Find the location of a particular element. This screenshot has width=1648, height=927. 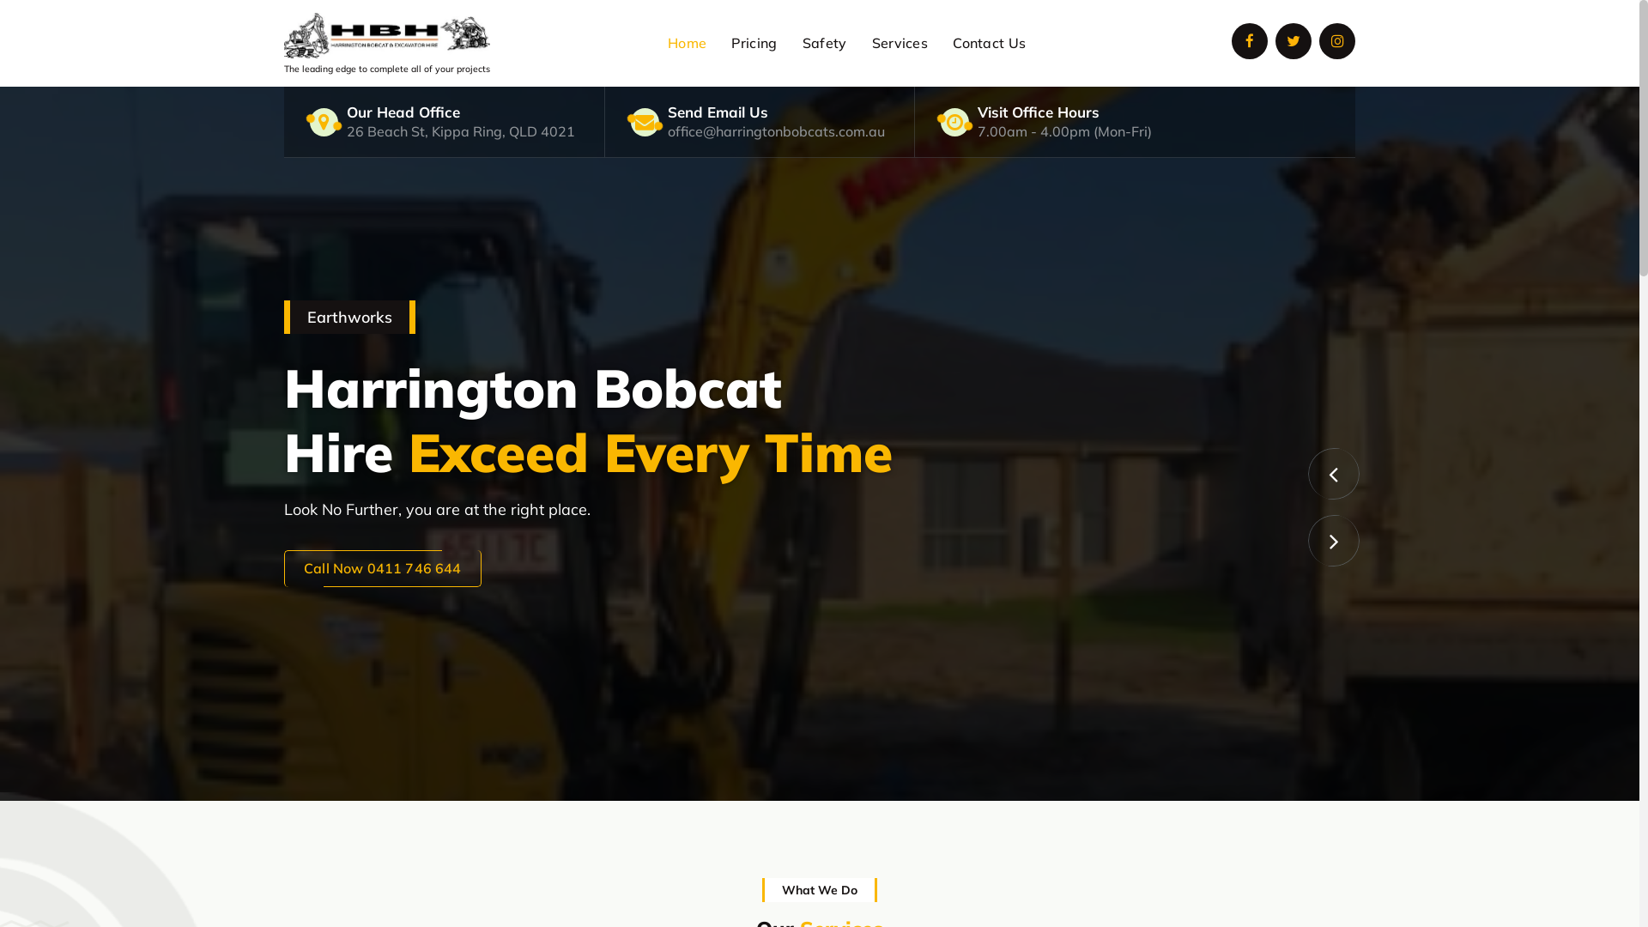

Safety is located at coordinates (824, 43).